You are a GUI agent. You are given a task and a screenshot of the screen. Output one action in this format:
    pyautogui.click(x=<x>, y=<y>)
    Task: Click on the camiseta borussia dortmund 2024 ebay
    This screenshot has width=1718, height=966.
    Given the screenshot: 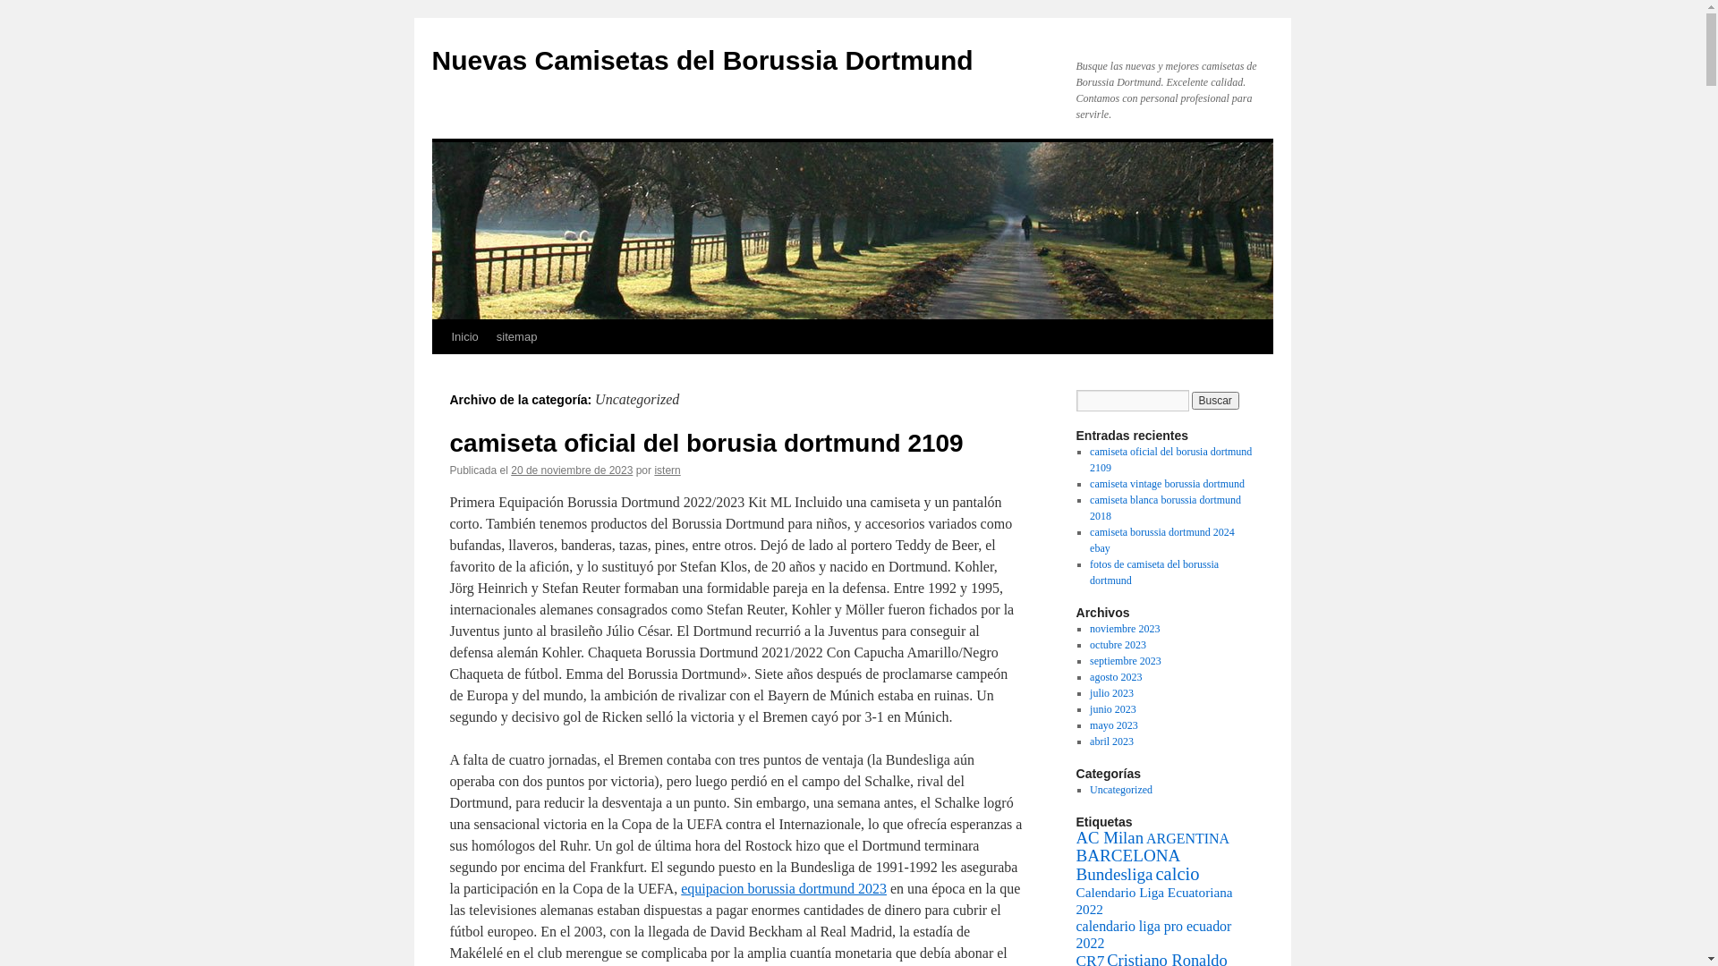 What is the action you would take?
    pyautogui.click(x=1162, y=540)
    